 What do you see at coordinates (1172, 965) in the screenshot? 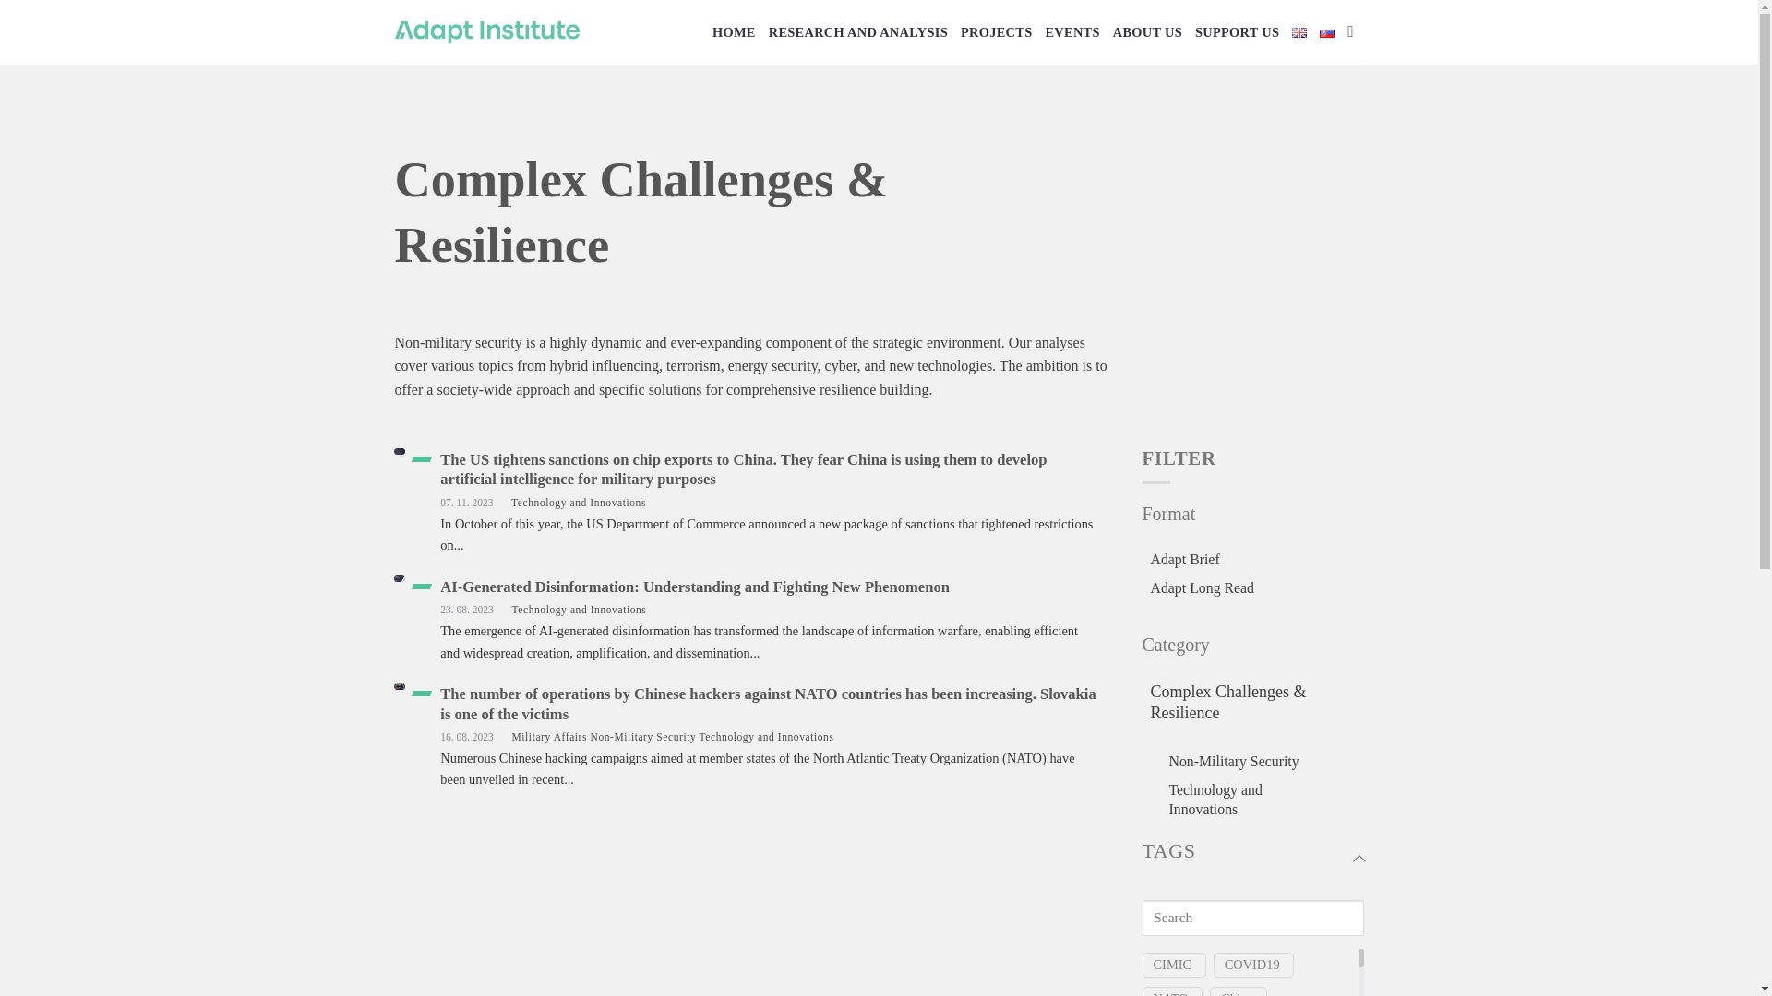
I see `CIMIC` at bounding box center [1172, 965].